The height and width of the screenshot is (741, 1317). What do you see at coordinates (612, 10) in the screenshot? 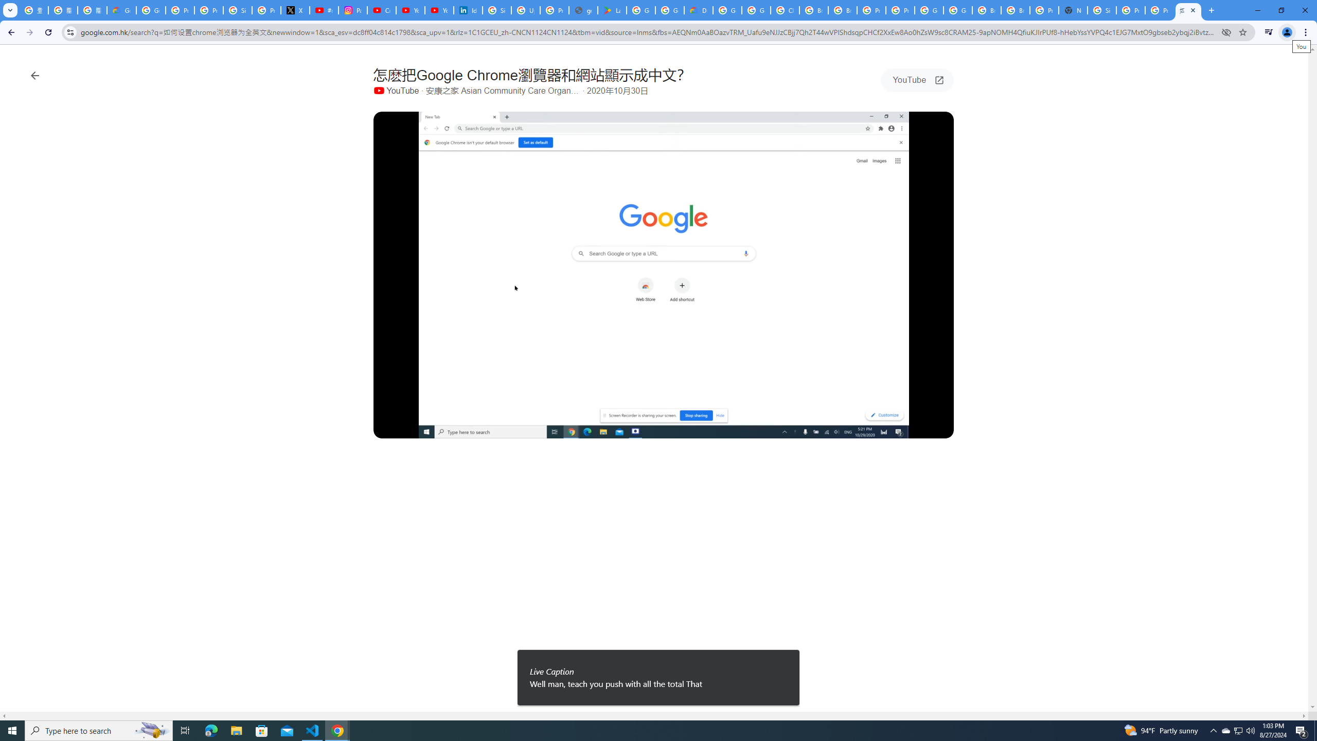
I see `Last Shelter: Survival - Apps on Google Play` at bounding box center [612, 10].